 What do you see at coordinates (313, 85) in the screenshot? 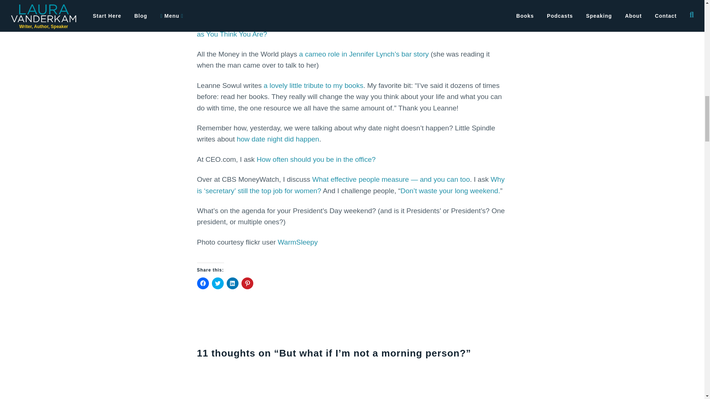
I see `a lovely little tribute to my books` at bounding box center [313, 85].